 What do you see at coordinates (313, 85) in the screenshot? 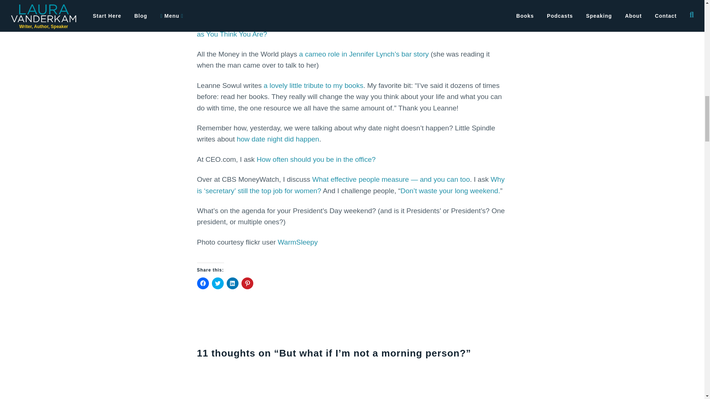
I see `a lovely little tribute to my books` at bounding box center [313, 85].